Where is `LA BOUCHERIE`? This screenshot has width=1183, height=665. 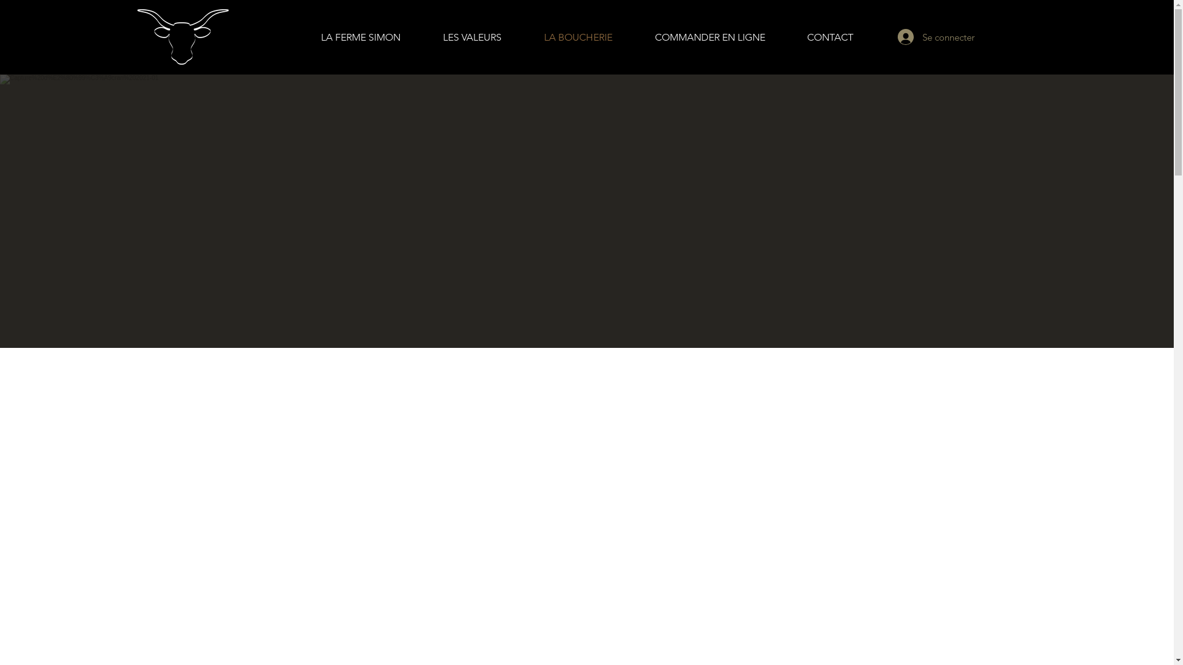 LA BOUCHERIE is located at coordinates (578, 38).